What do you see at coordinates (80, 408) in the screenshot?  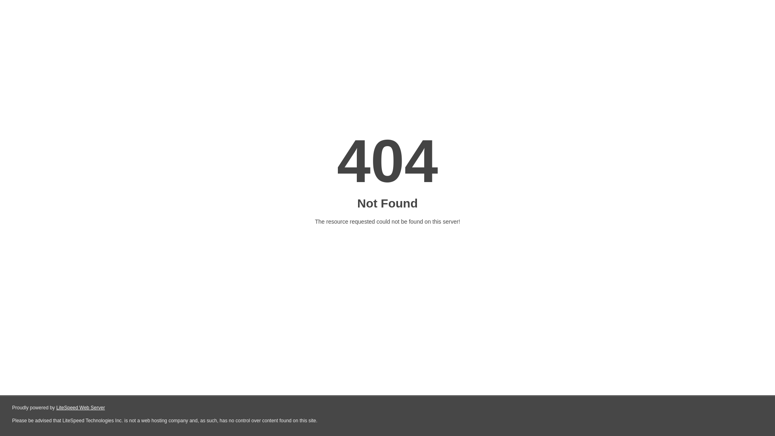 I see `LiteSpeed Web Server` at bounding box center [80, 408].